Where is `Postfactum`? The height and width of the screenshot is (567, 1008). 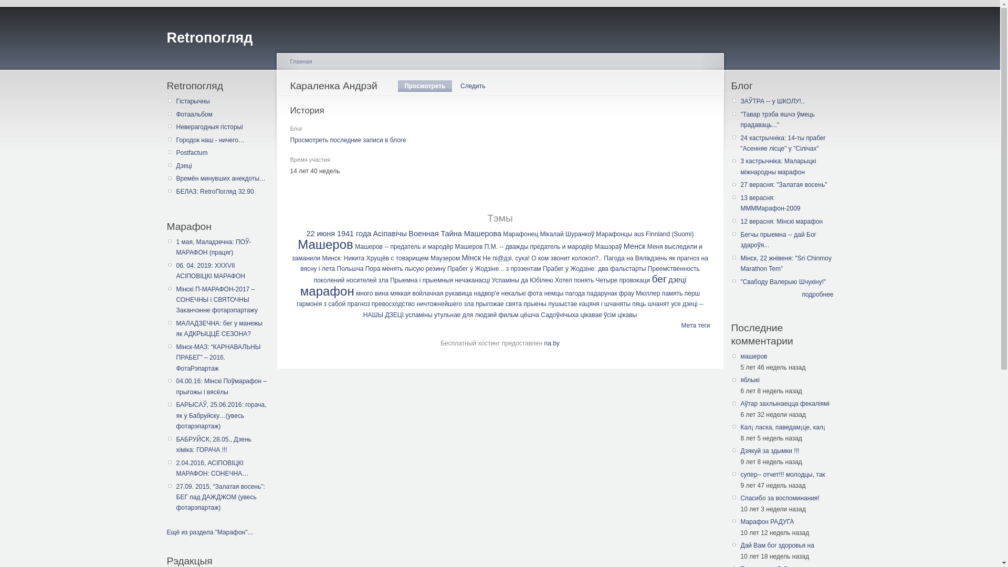
Postfactum is located at coordinates (223, 153).